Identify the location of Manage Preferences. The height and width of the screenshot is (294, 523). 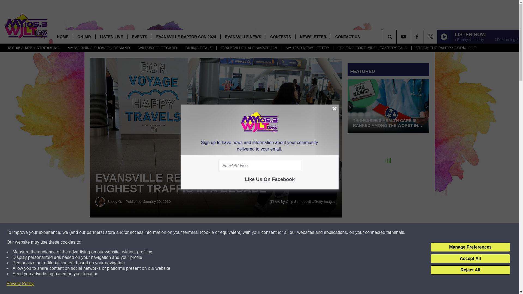
(470, 247).